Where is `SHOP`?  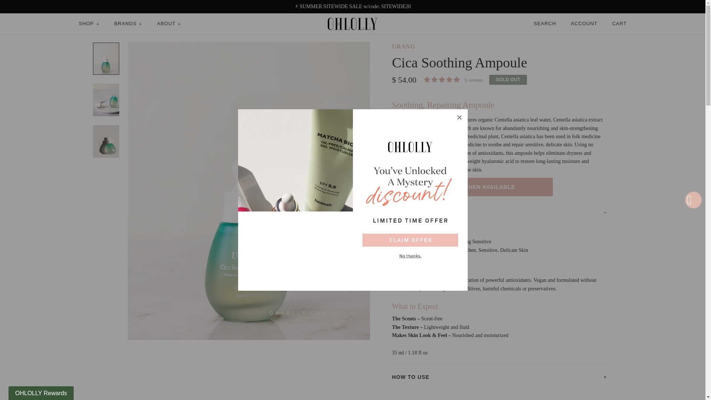
SHOP is located at coordinates (89, 24).